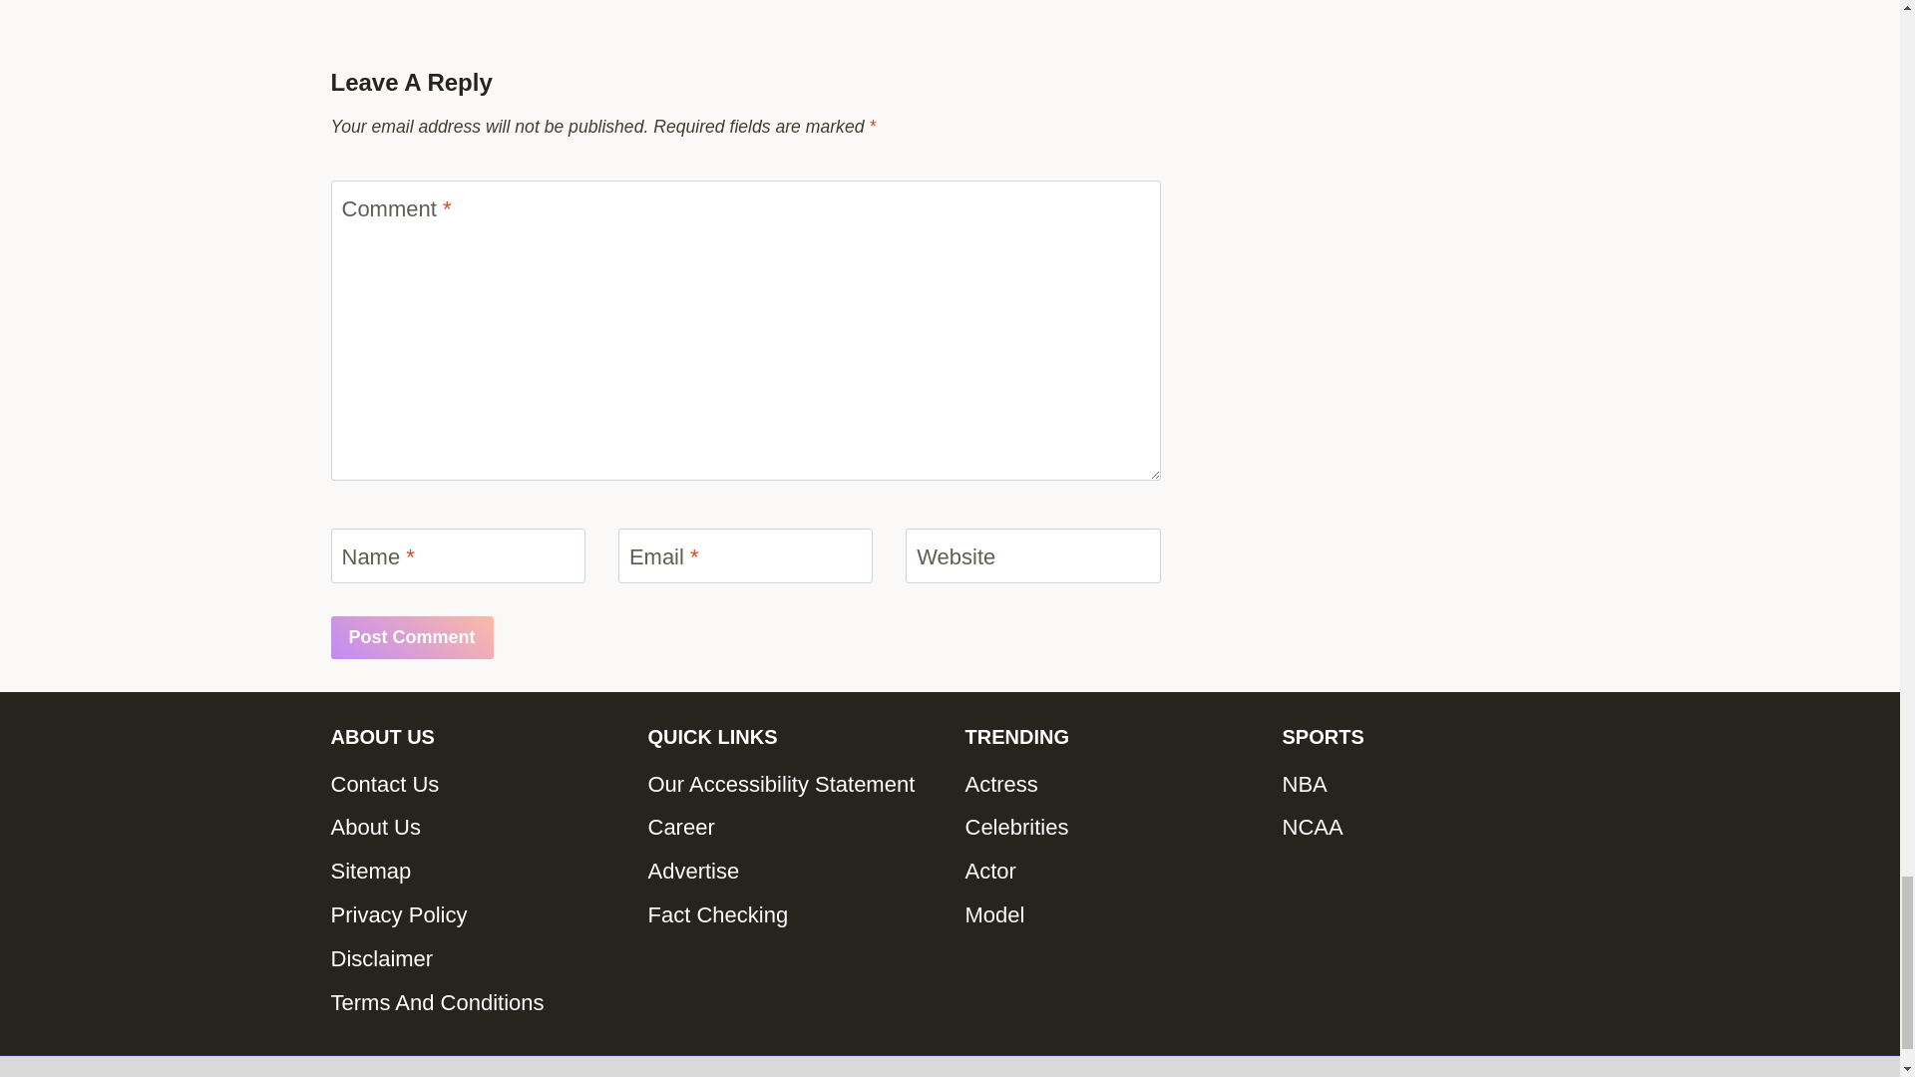  I want to click on About Us, so click(475, 828).